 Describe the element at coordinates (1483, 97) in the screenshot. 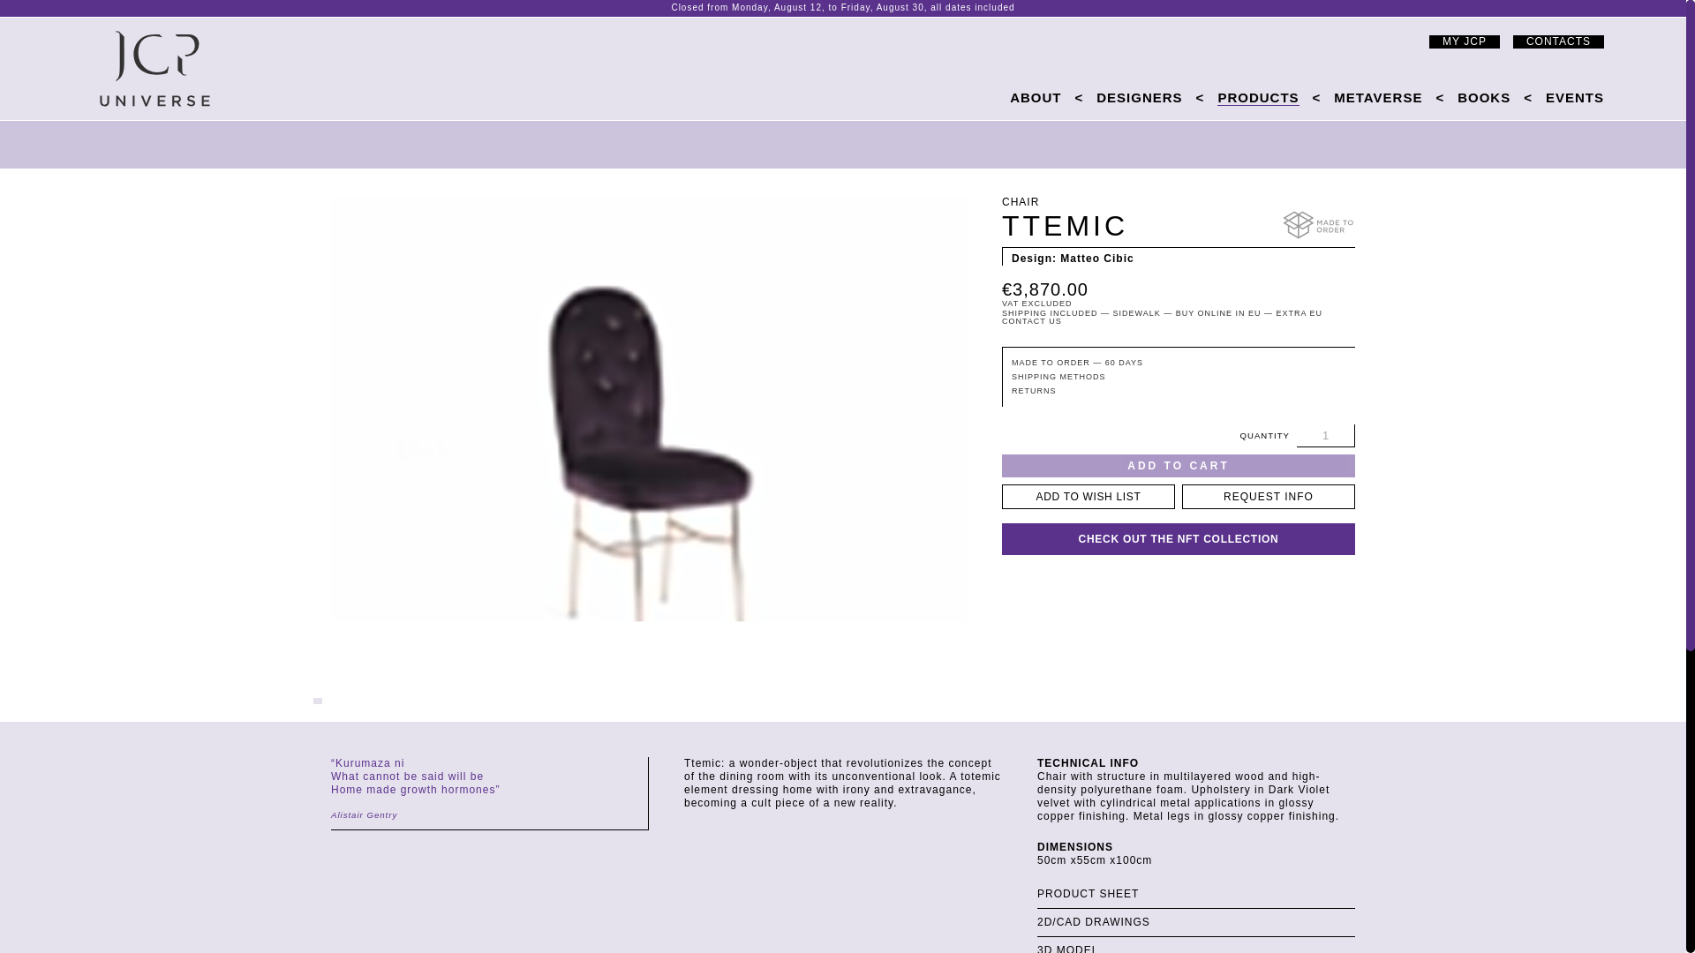

I see `BOOKS` at that location.